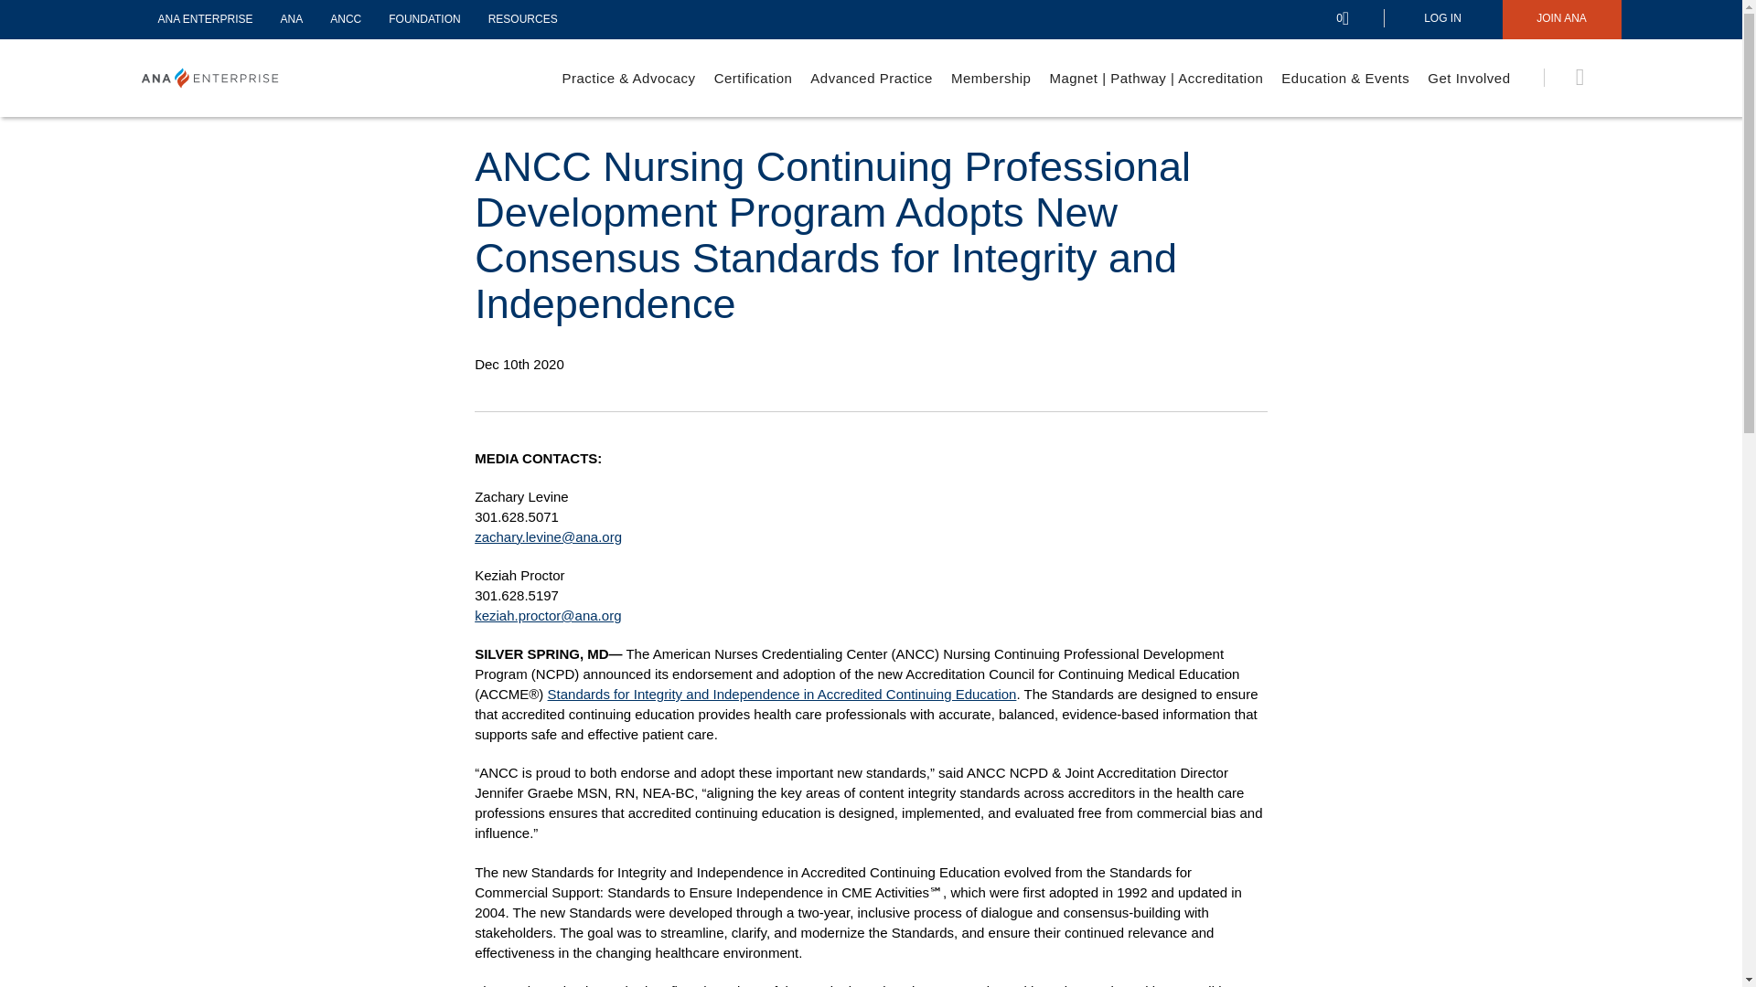  What do you see at coordinates (523, 19) in the screenshot?
I see `Resources` at bounding box center [523, 19].